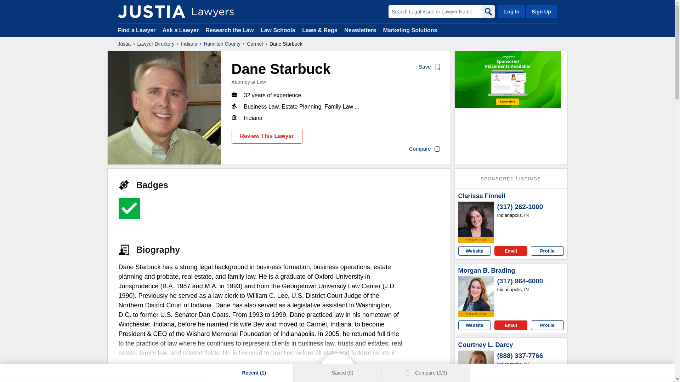  Describe the element at coordinates (488, 11) in the screenshot. I see `Search` at that location.